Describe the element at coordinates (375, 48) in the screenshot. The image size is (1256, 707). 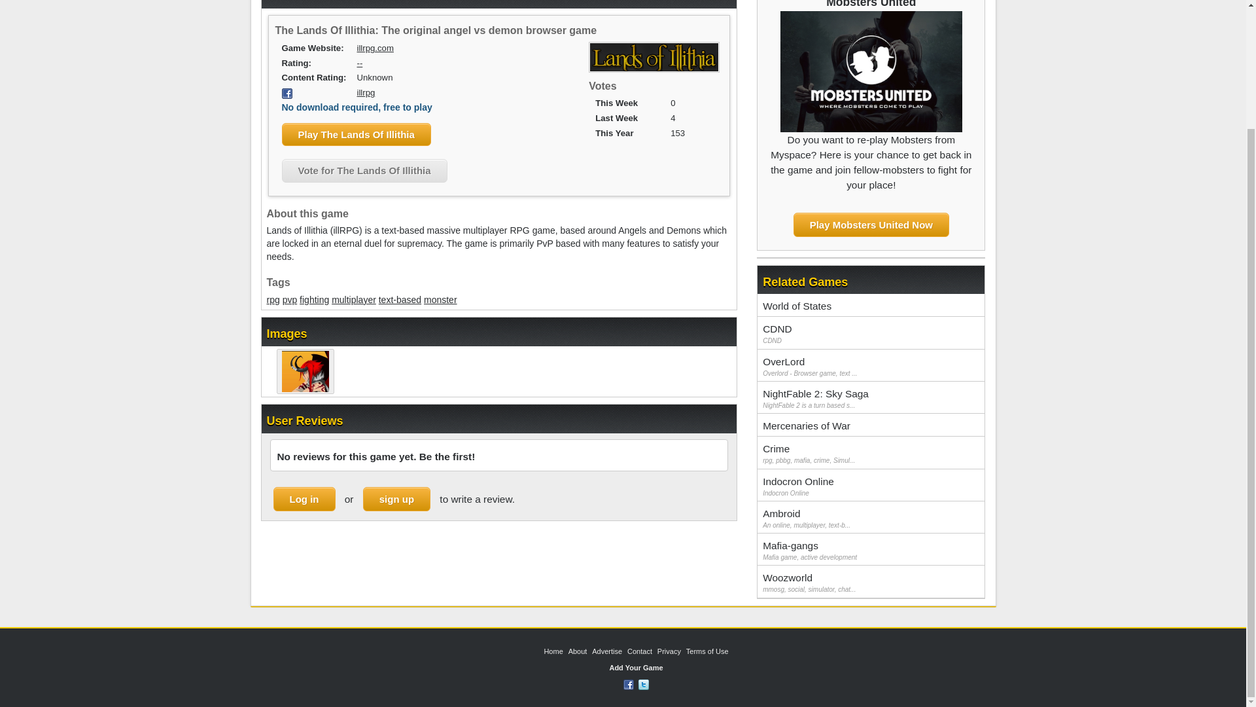
I see `illrpg.com` at that location.